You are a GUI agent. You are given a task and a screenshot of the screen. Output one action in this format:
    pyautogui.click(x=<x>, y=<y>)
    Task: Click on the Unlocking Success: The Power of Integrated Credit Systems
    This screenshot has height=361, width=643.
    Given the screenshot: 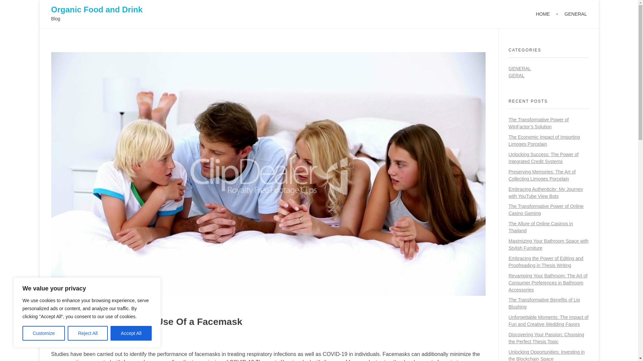 What is the action you would take?
    pyautogui.click(x=543, y=158)
    